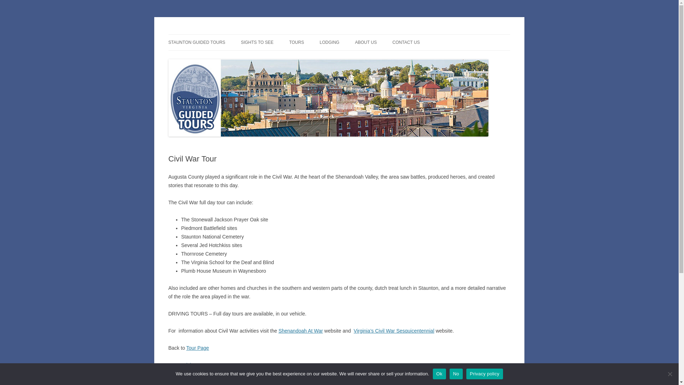 The width and height of the screenshot is (684, 385). Describe the element at coordinates (329, 42) in the screenshot. I see `LODGING` at that location.